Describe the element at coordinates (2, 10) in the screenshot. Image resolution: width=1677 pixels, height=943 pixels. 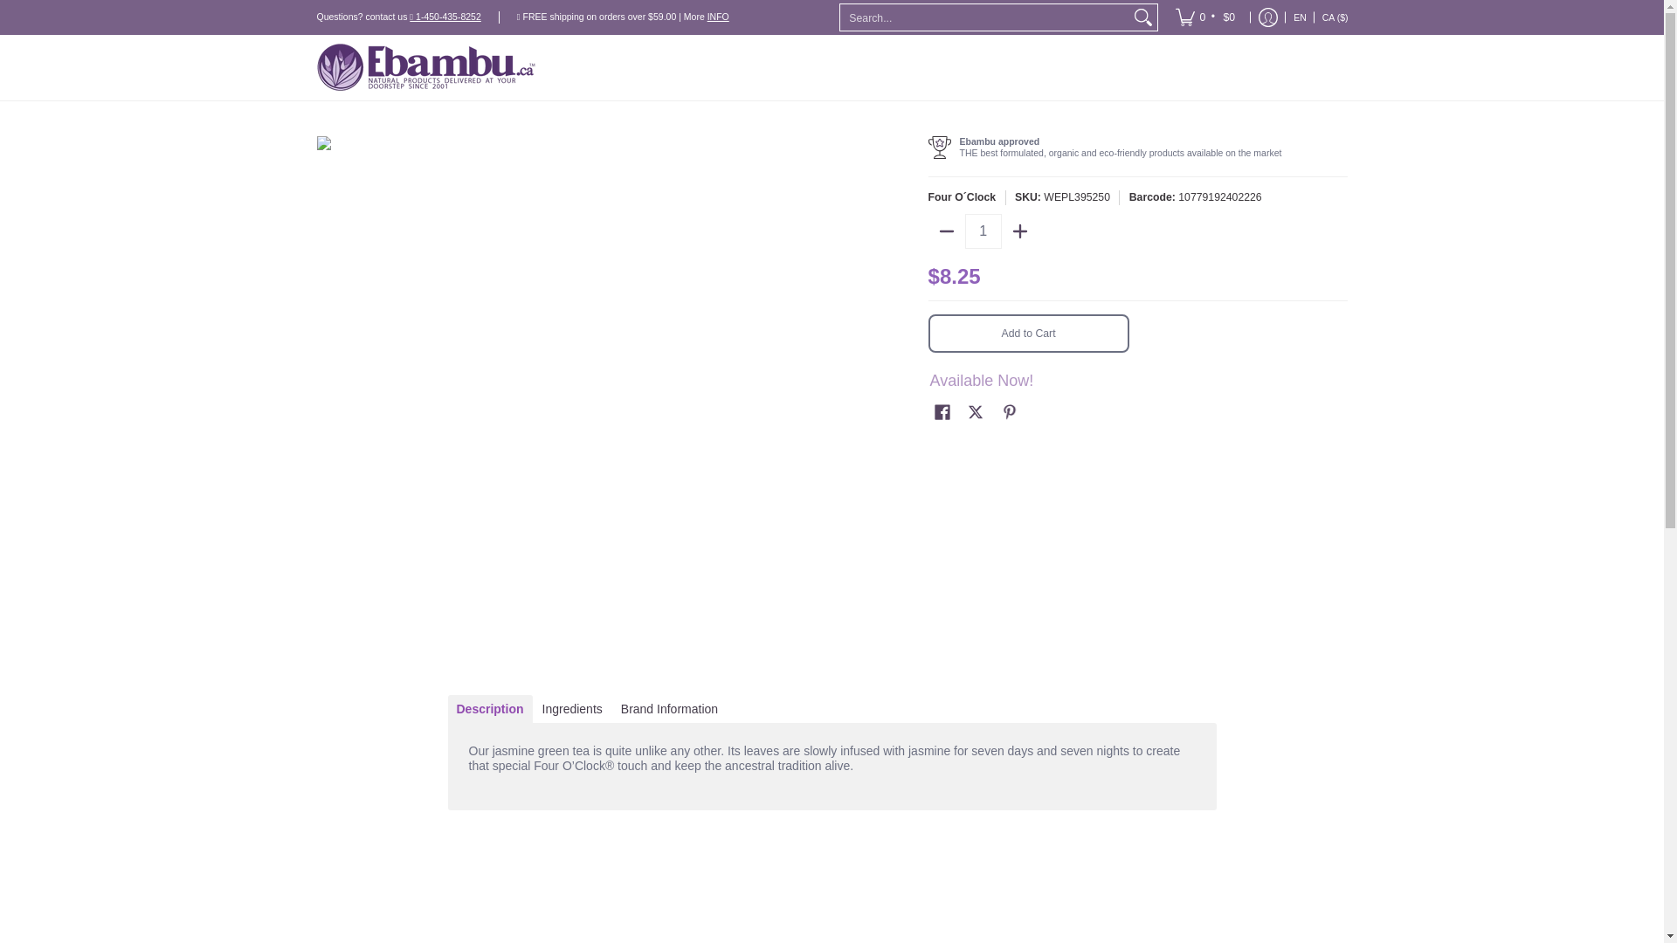
I see `Skip to Main Content` at that location.